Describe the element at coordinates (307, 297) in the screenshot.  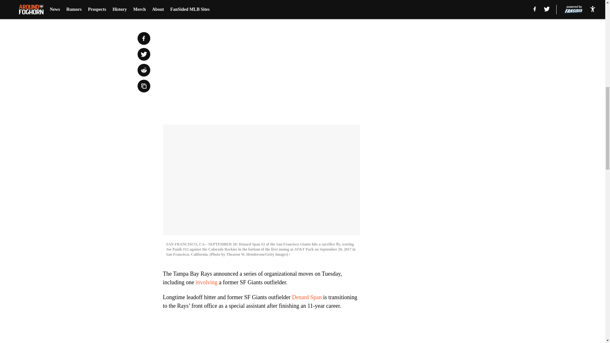
I see `Denard Span` at that location.